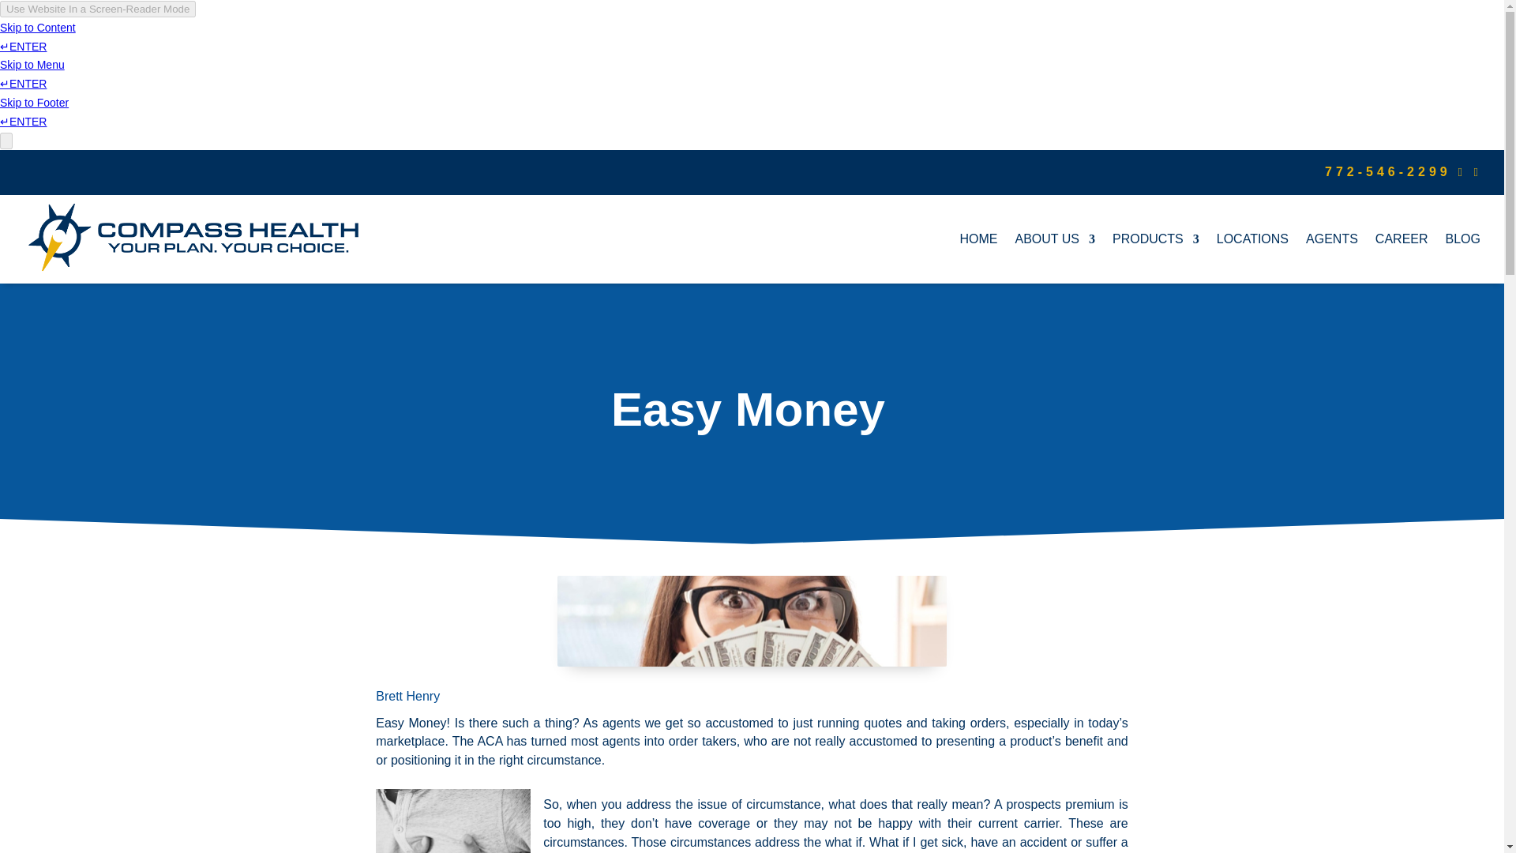 This screenshot has height=853, width=1516. I want to click on ABOUT US, so click(1054, 239).